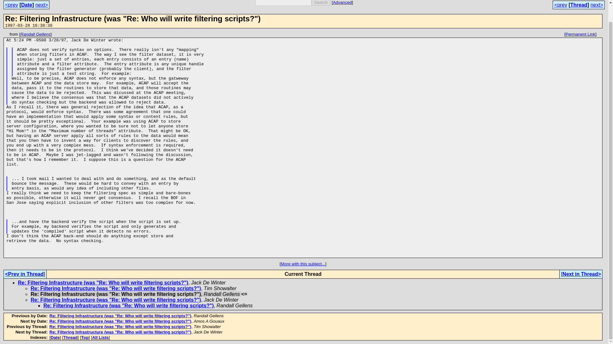 This screenshot has height=344, width=613. I want to click on Search, so click(321, 3).